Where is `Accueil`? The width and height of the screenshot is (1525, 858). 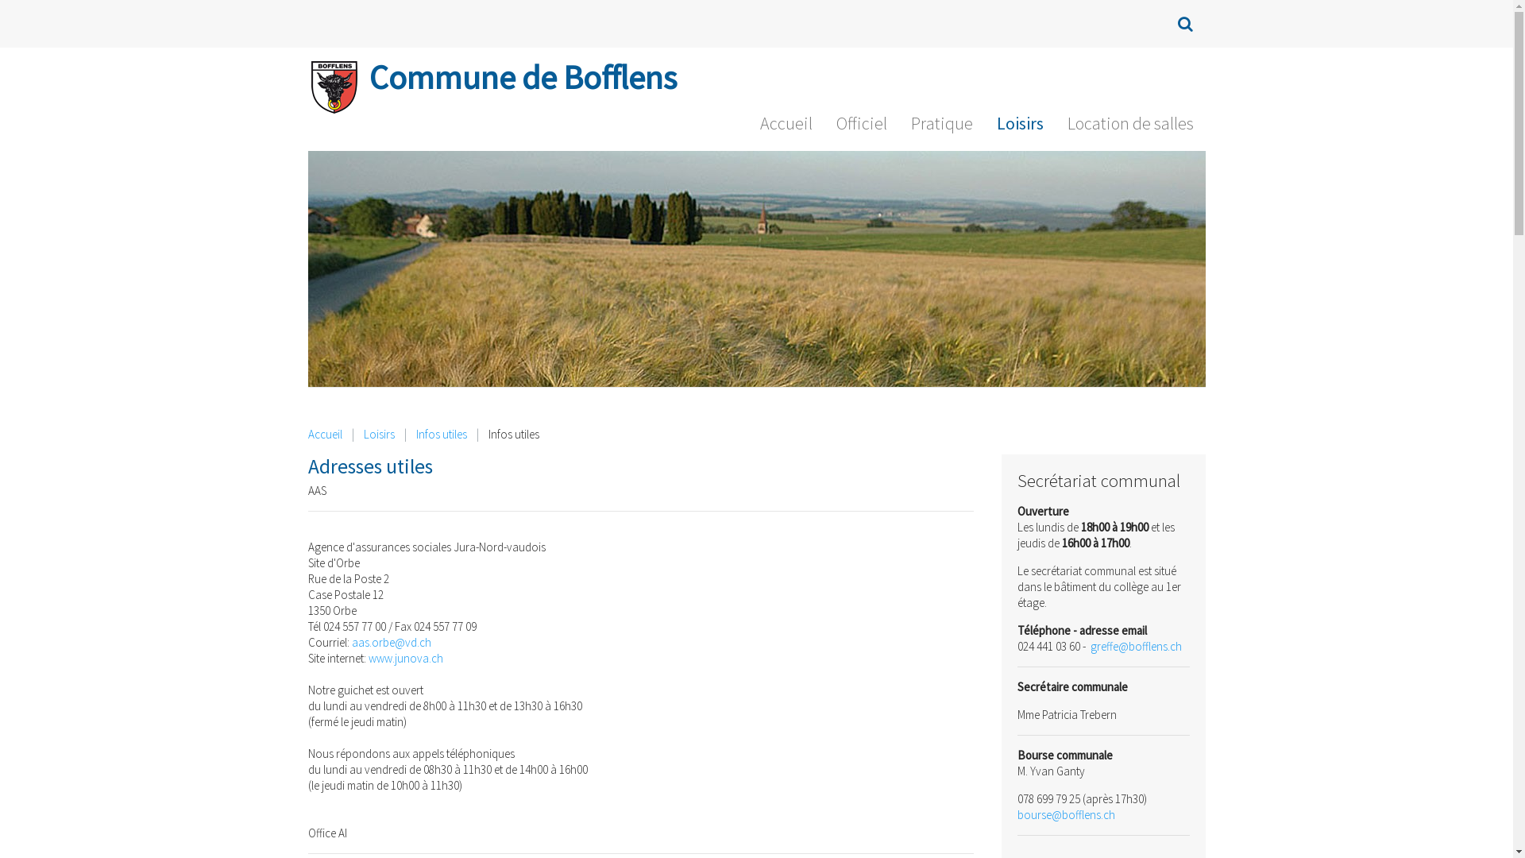 Accueil is located at coordinates (786, 127).